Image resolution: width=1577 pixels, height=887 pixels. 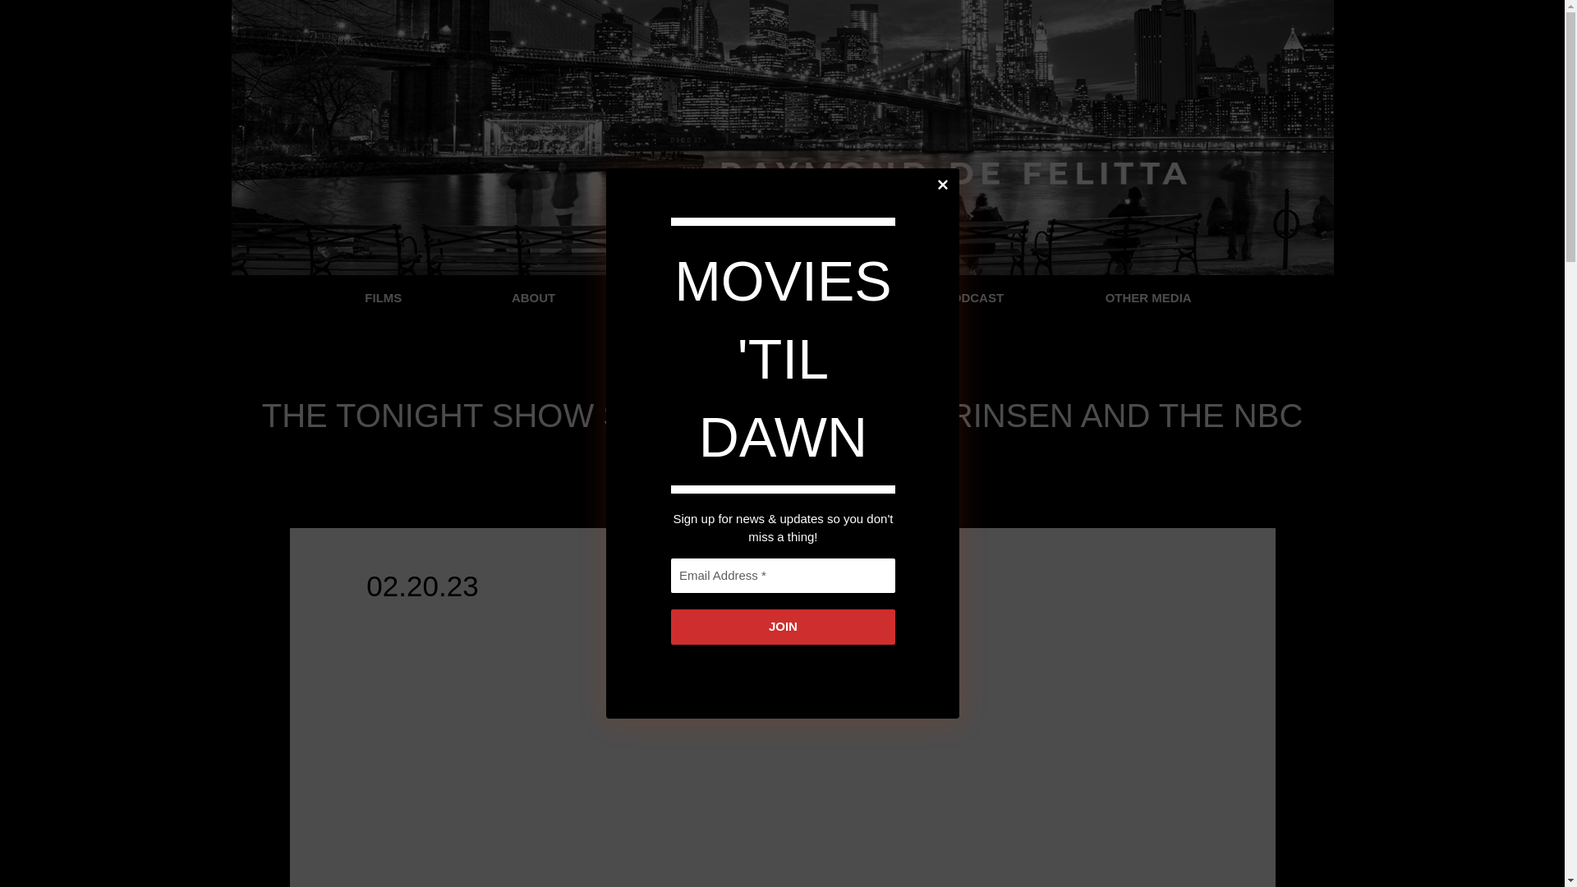 What do you see at coordinates (532, 297) in the screenshot?
I see `ABOUT` at bounding box center [532, 297].